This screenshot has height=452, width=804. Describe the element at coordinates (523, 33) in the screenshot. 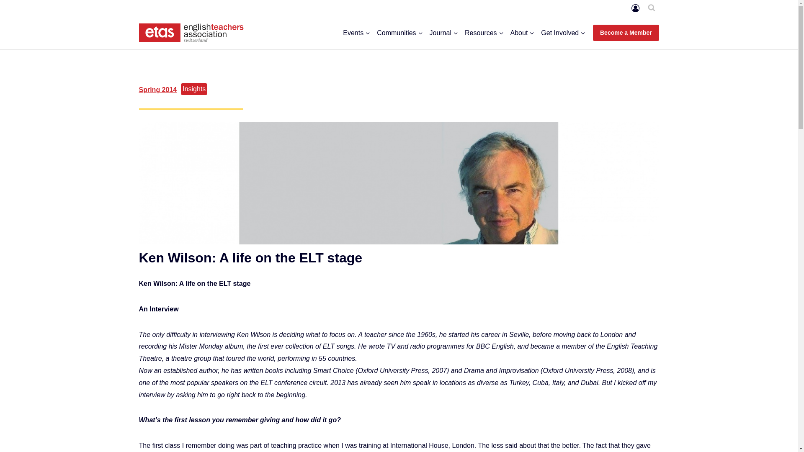

I see `About` at that location.